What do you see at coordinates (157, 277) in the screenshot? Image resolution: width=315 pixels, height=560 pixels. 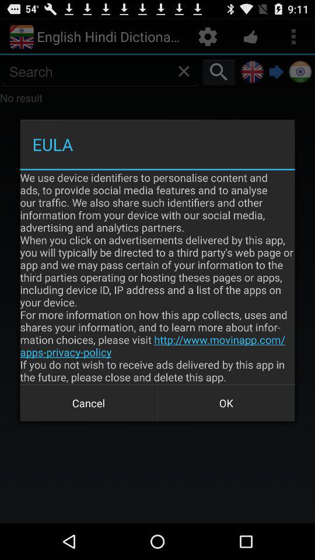 I see `tap item at the center` at bounding box center [157, 277].